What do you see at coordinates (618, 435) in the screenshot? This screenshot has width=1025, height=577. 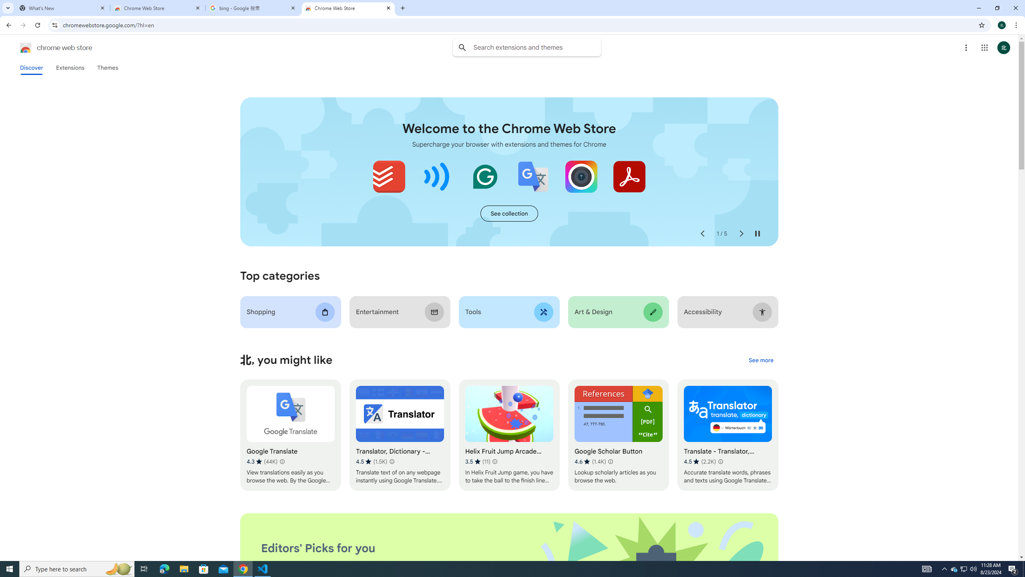 I see `Google Scholar Button` at bounding box center [618, 435].